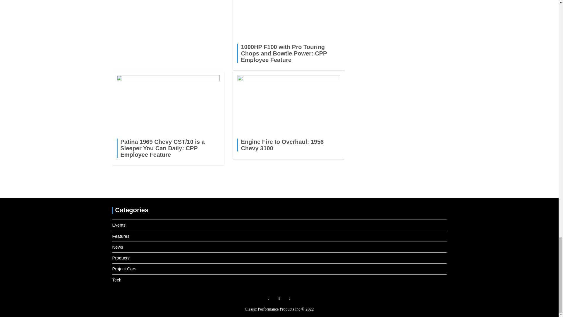  Describe the element at coordinates (279, 298) in the screenshot. I see `Instagram` at that location.